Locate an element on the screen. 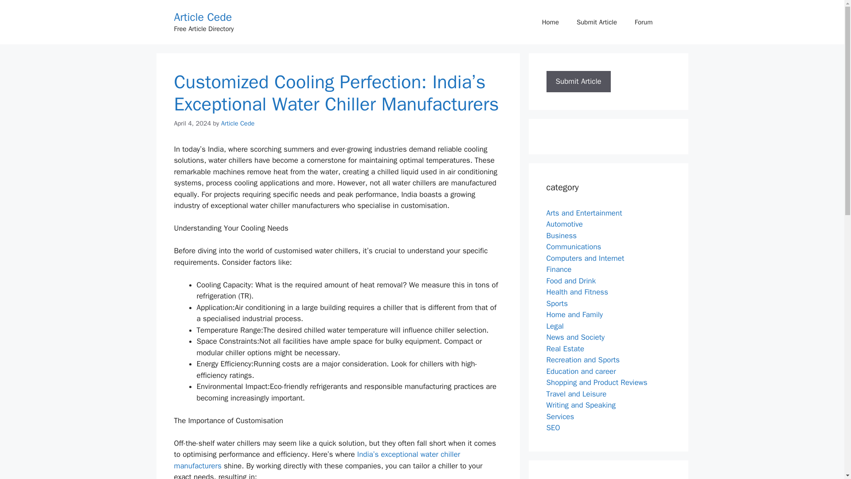  Article Cede is located at coordinates (202, 17).